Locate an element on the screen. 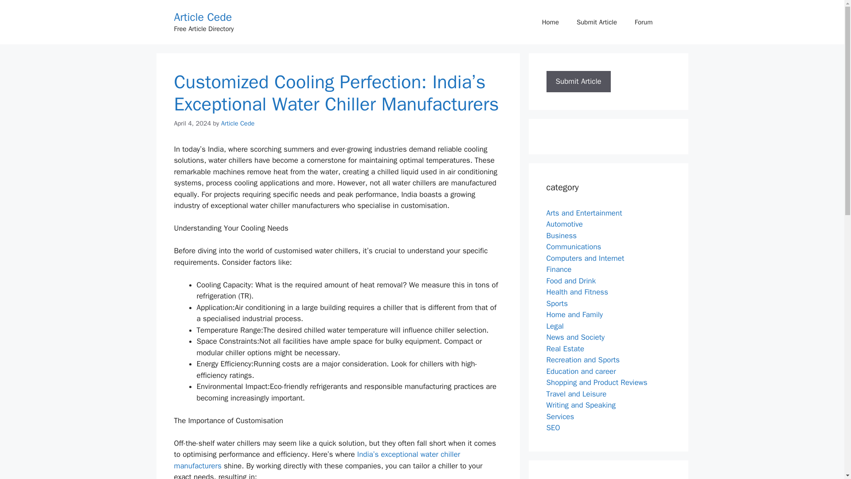  Article Cede is located at coordinates (202, 17).